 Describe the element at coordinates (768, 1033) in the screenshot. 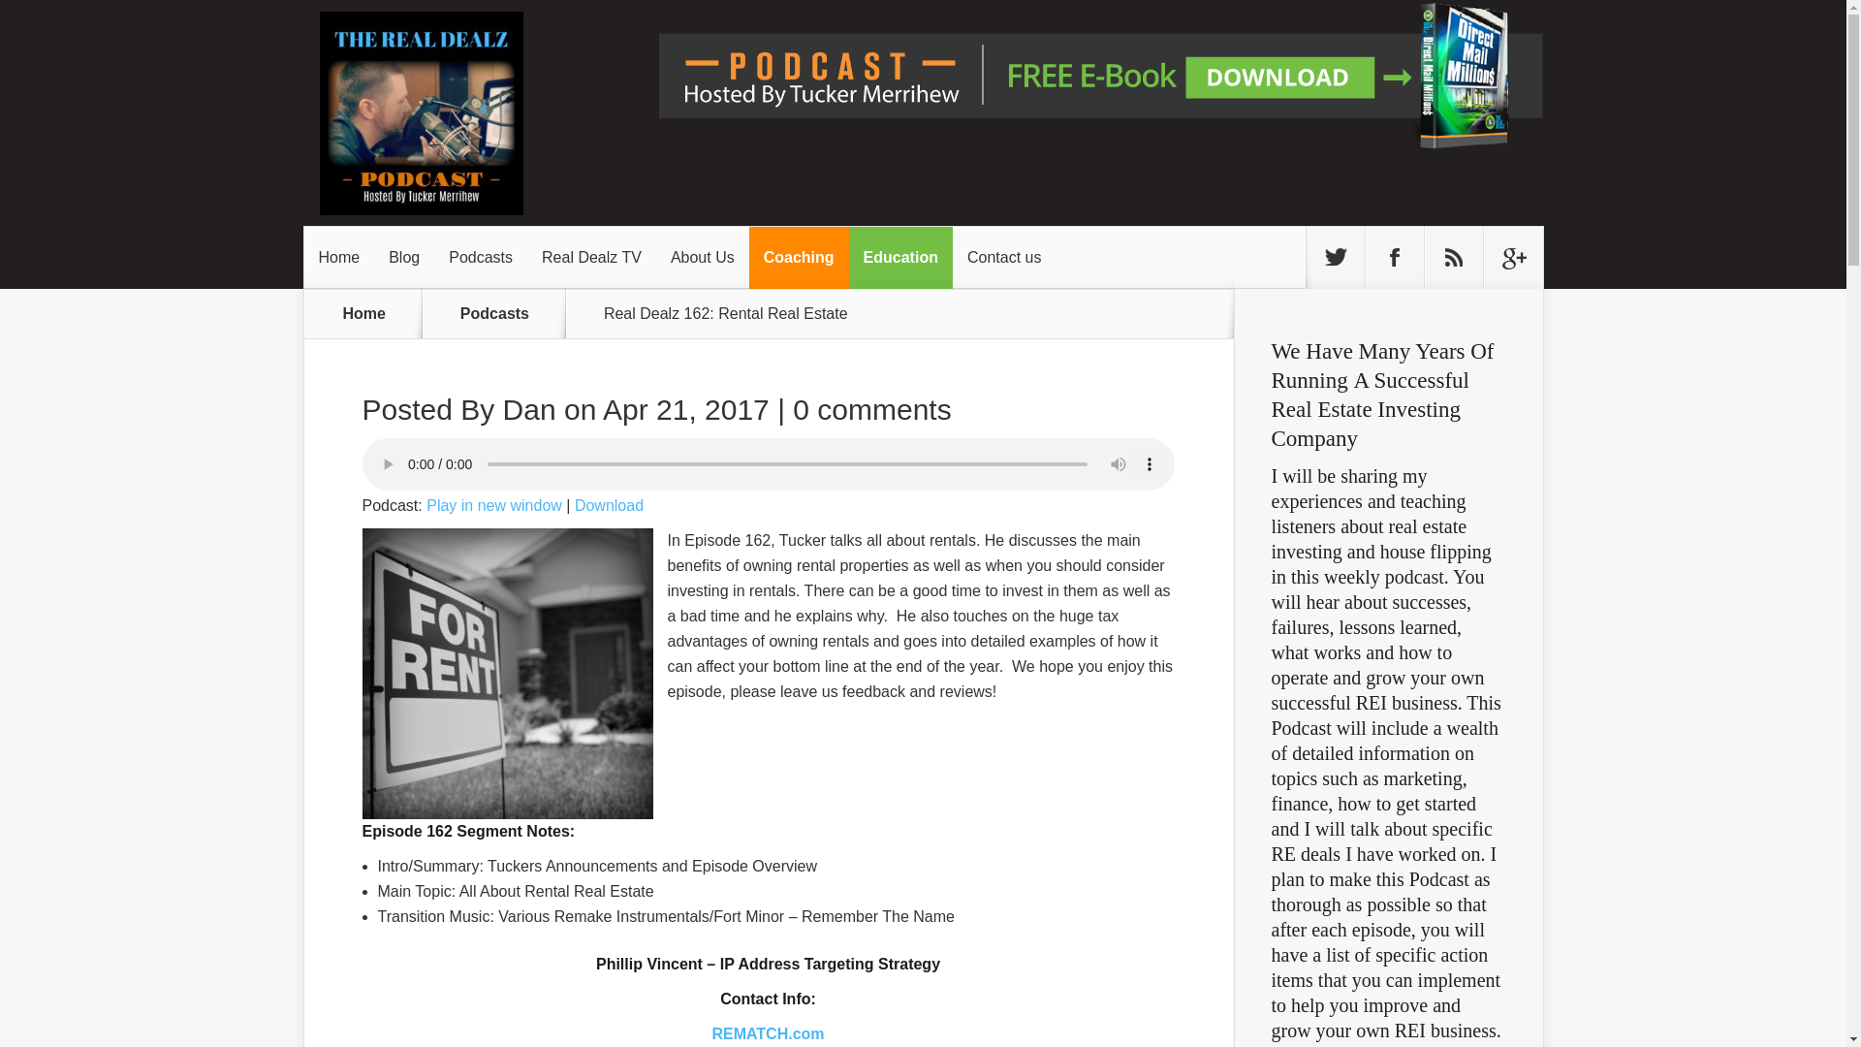

I see `REMATCH.com` at that location.